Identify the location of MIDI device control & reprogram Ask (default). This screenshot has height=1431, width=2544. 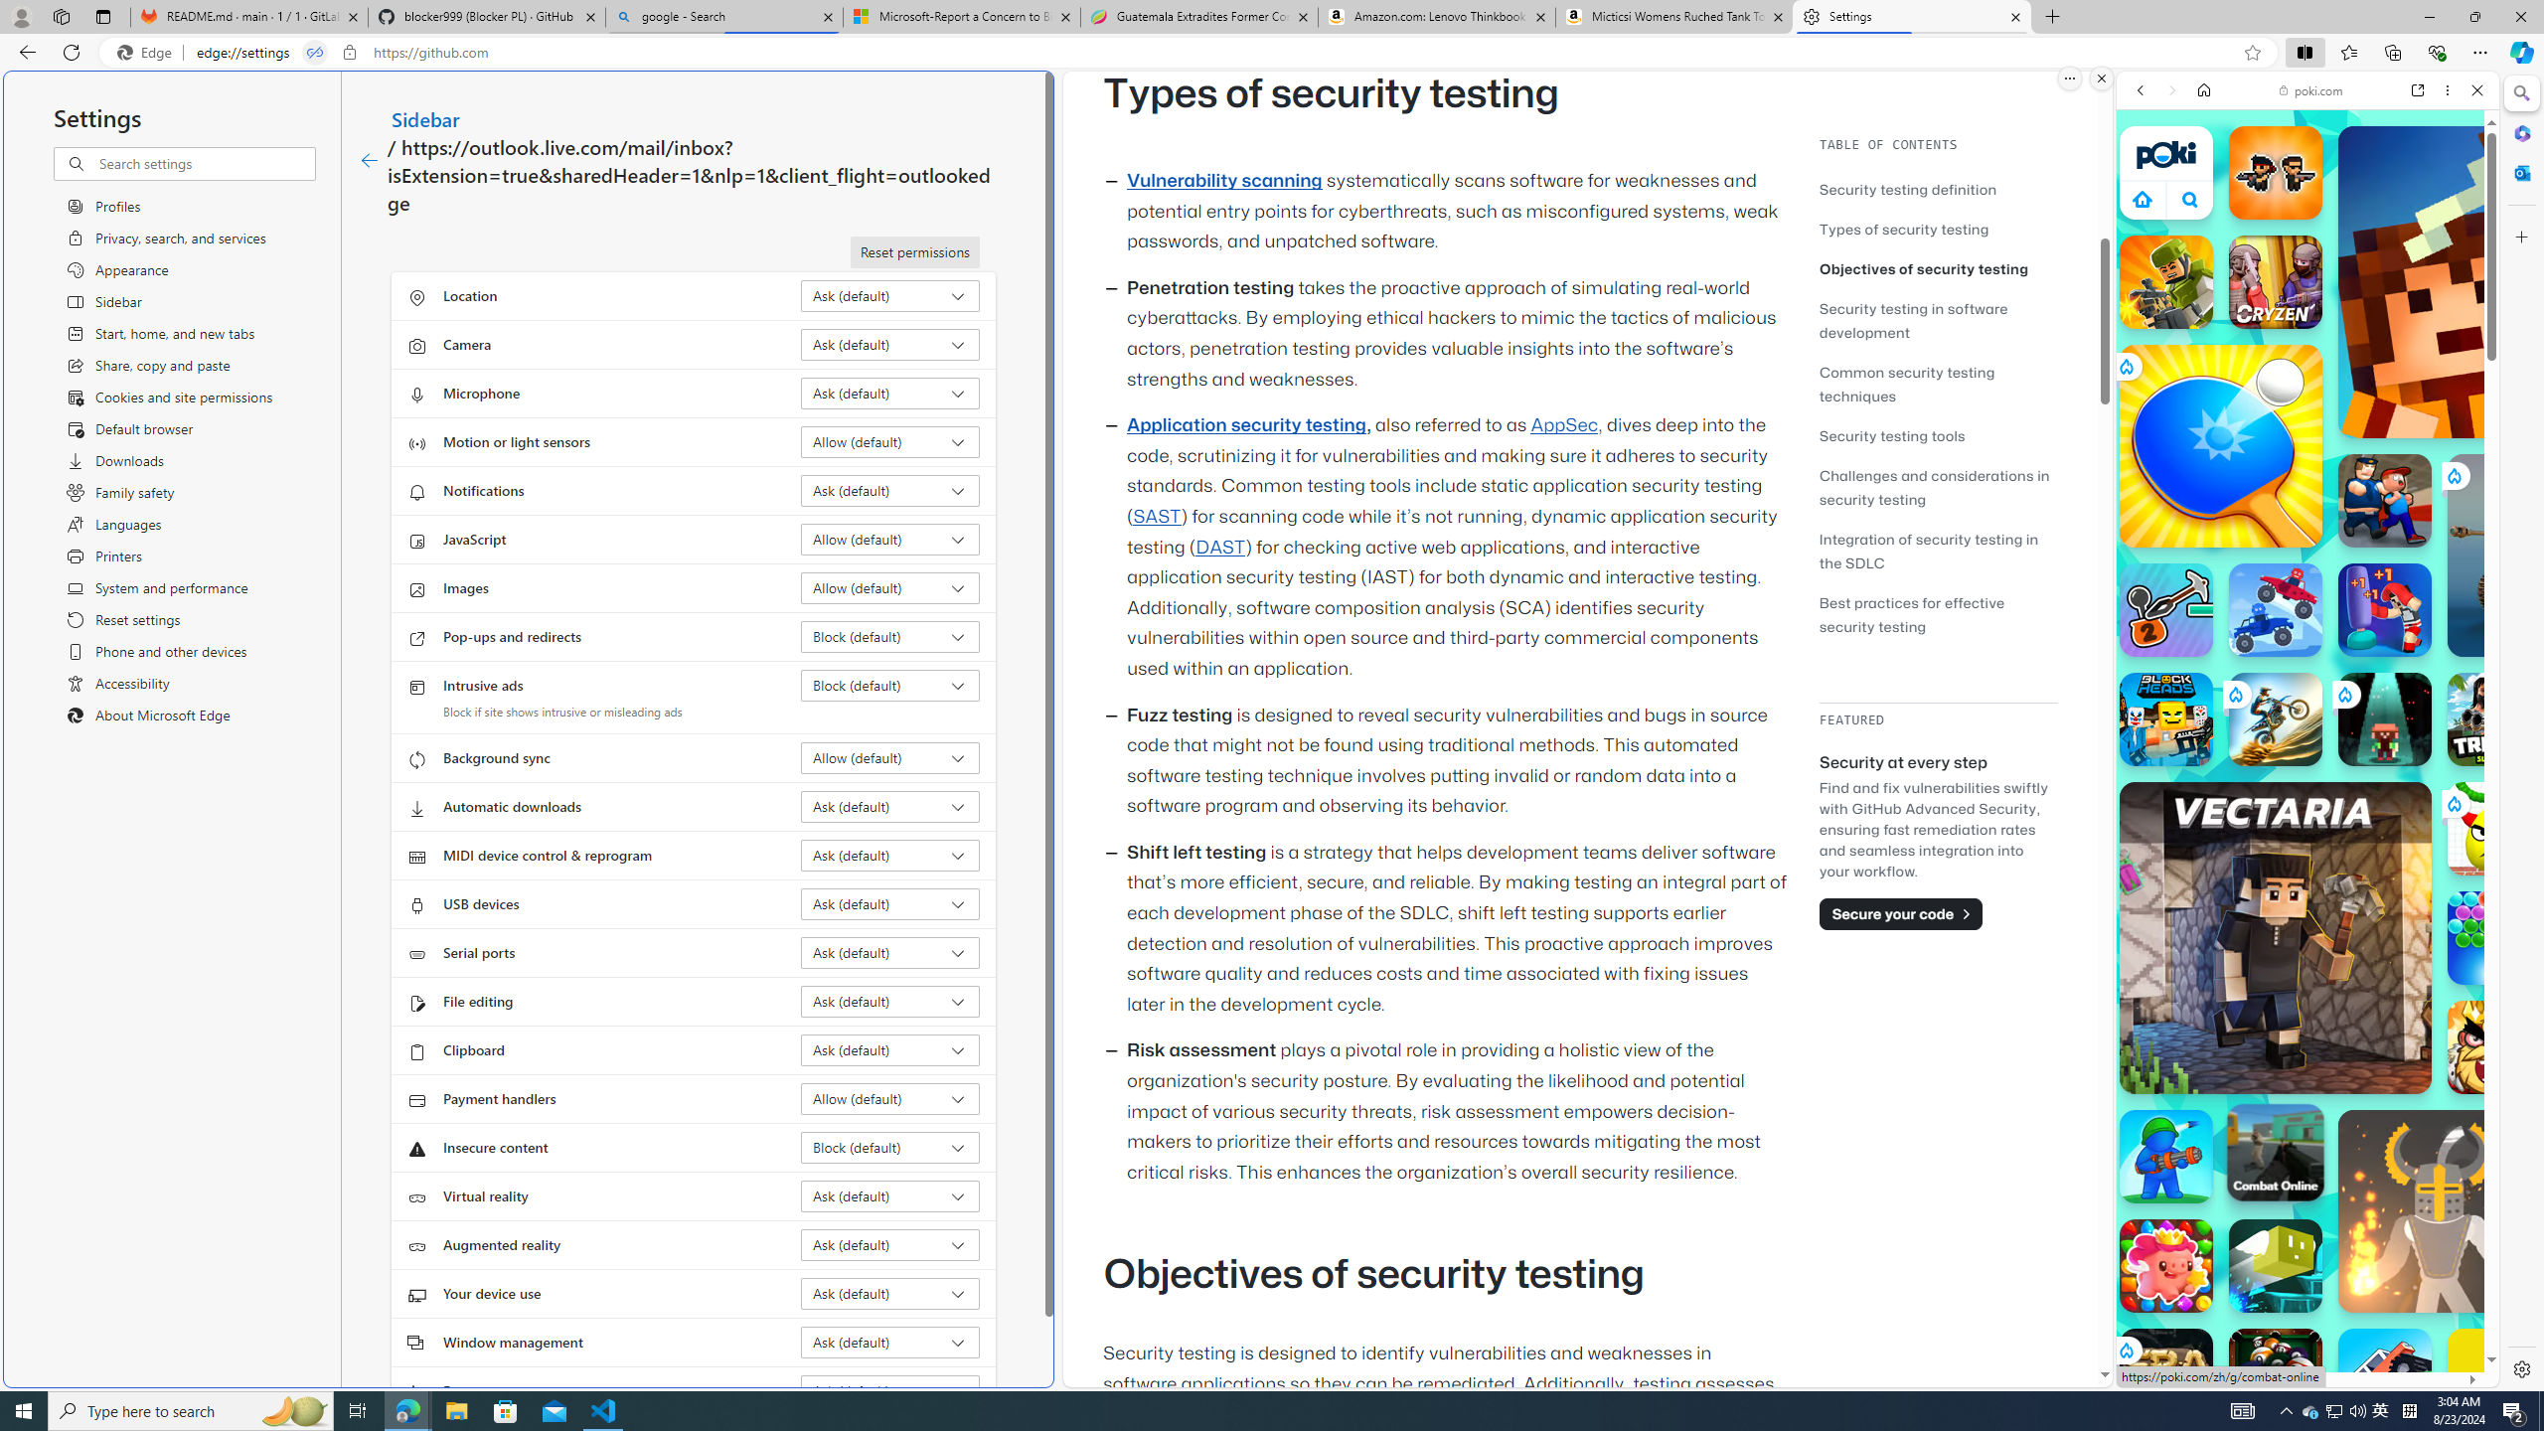
(890, 855).